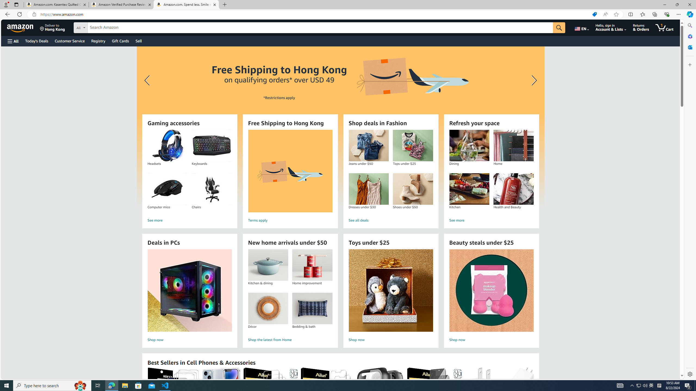 The image size is (696, 391). Describe the element at coordinates (611, 27) in the screenshot. I see `Hello, sign in Account & Lists` at that location.